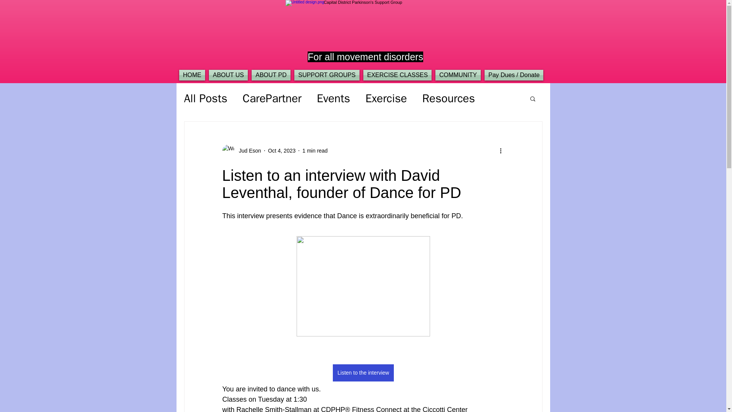  Describe the element at coordinates (192, 75) in the screenshot. I see `HOME` at that location.